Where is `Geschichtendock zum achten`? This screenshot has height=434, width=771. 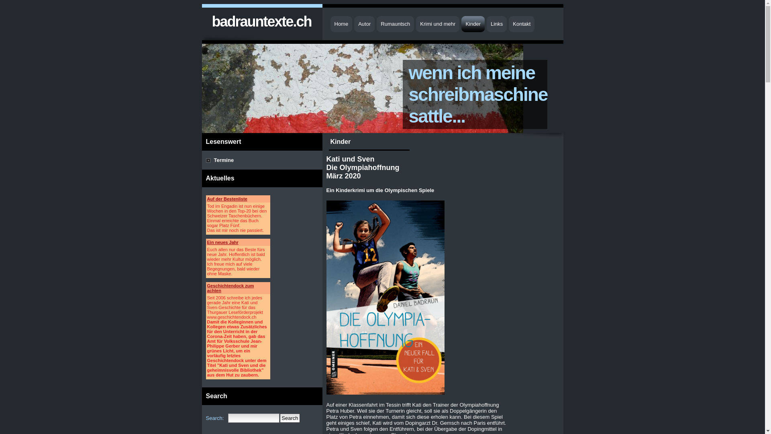 Geschichtendock zum achten is located at coordinates (238, 288).